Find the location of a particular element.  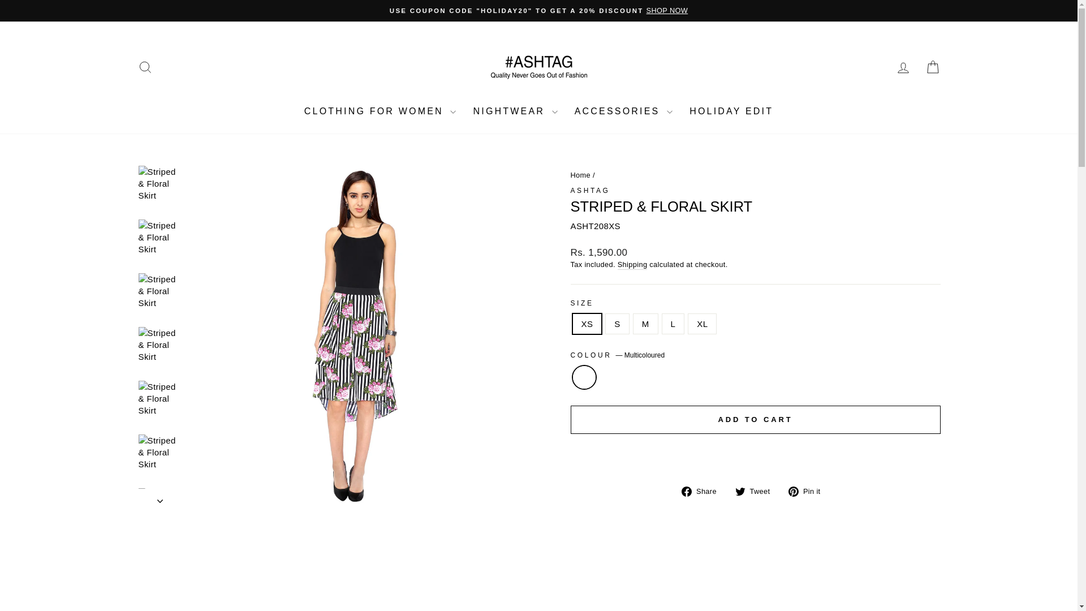

ICON-SEARCH is located at coordinates (145, 67).